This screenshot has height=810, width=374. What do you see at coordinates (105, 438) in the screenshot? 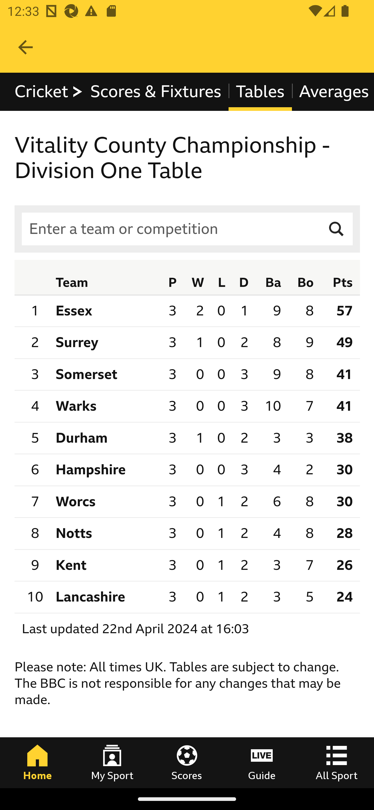
I see `Durham` at bounding box center [105, 438].